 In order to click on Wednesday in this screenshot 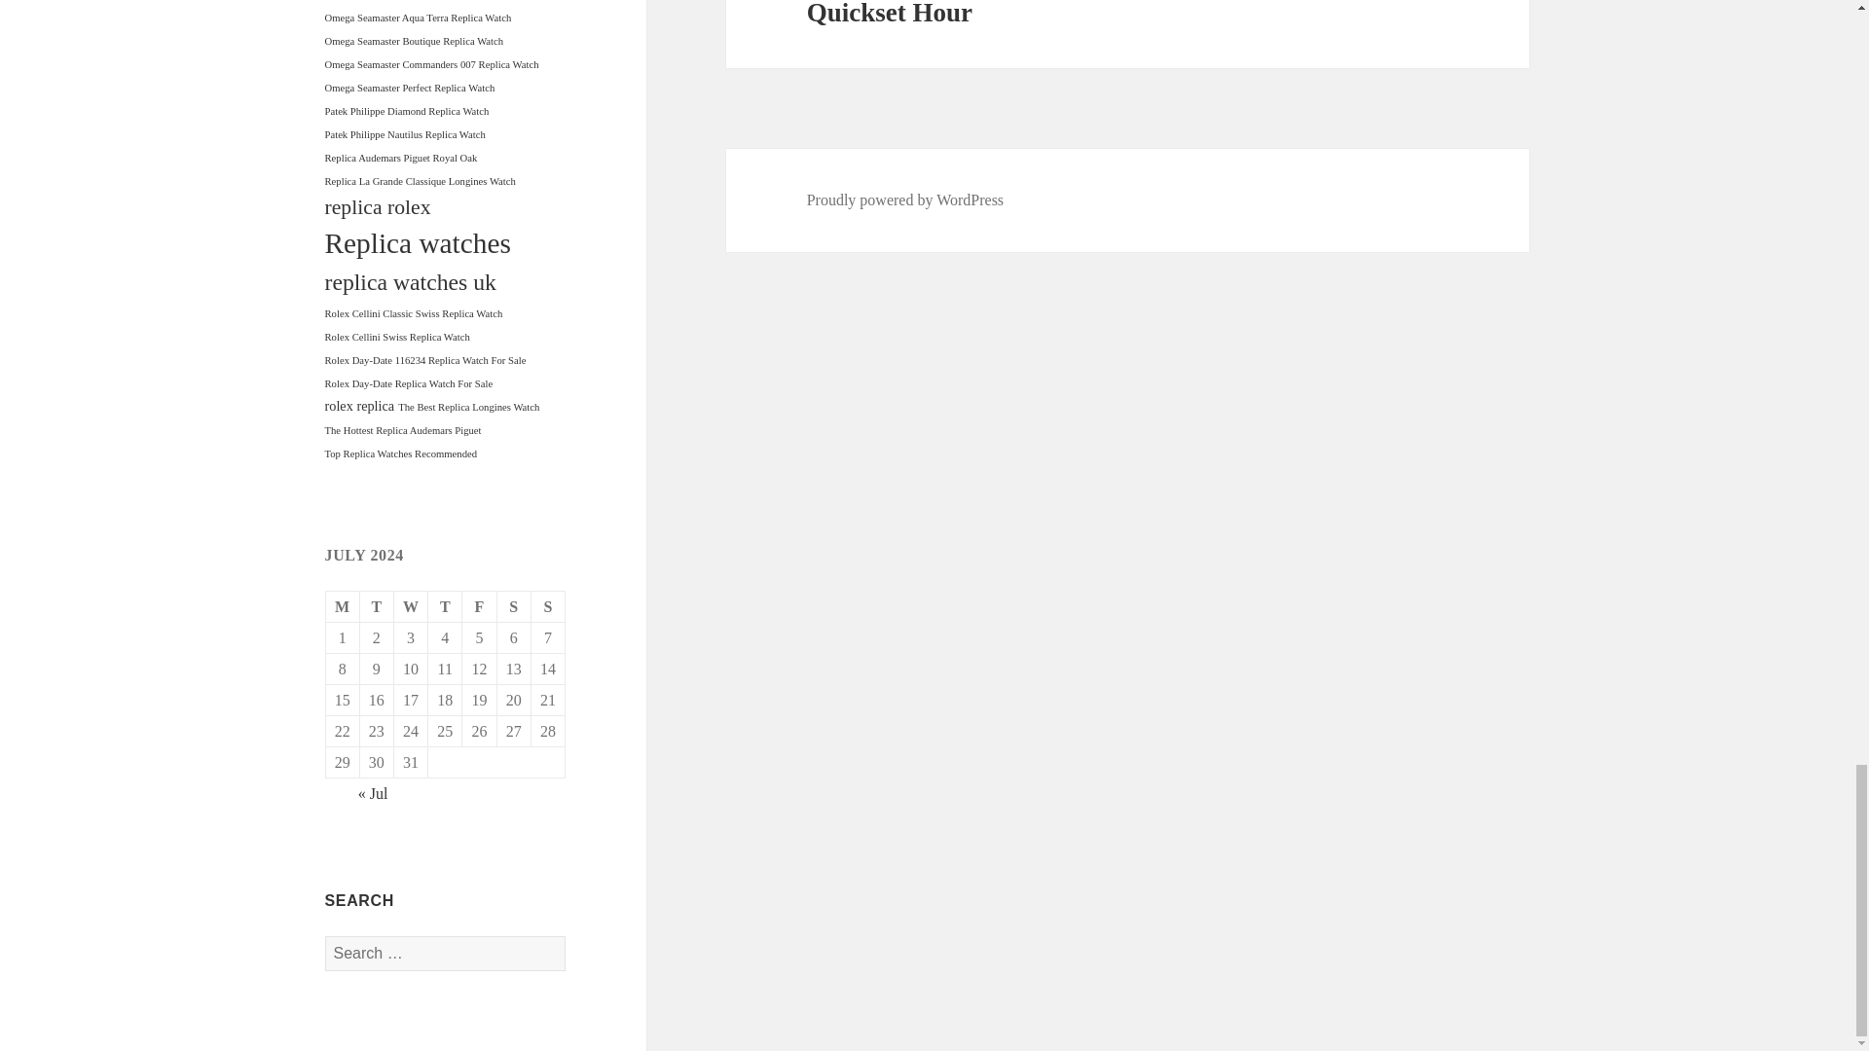, I will do `click(411, 607)`.